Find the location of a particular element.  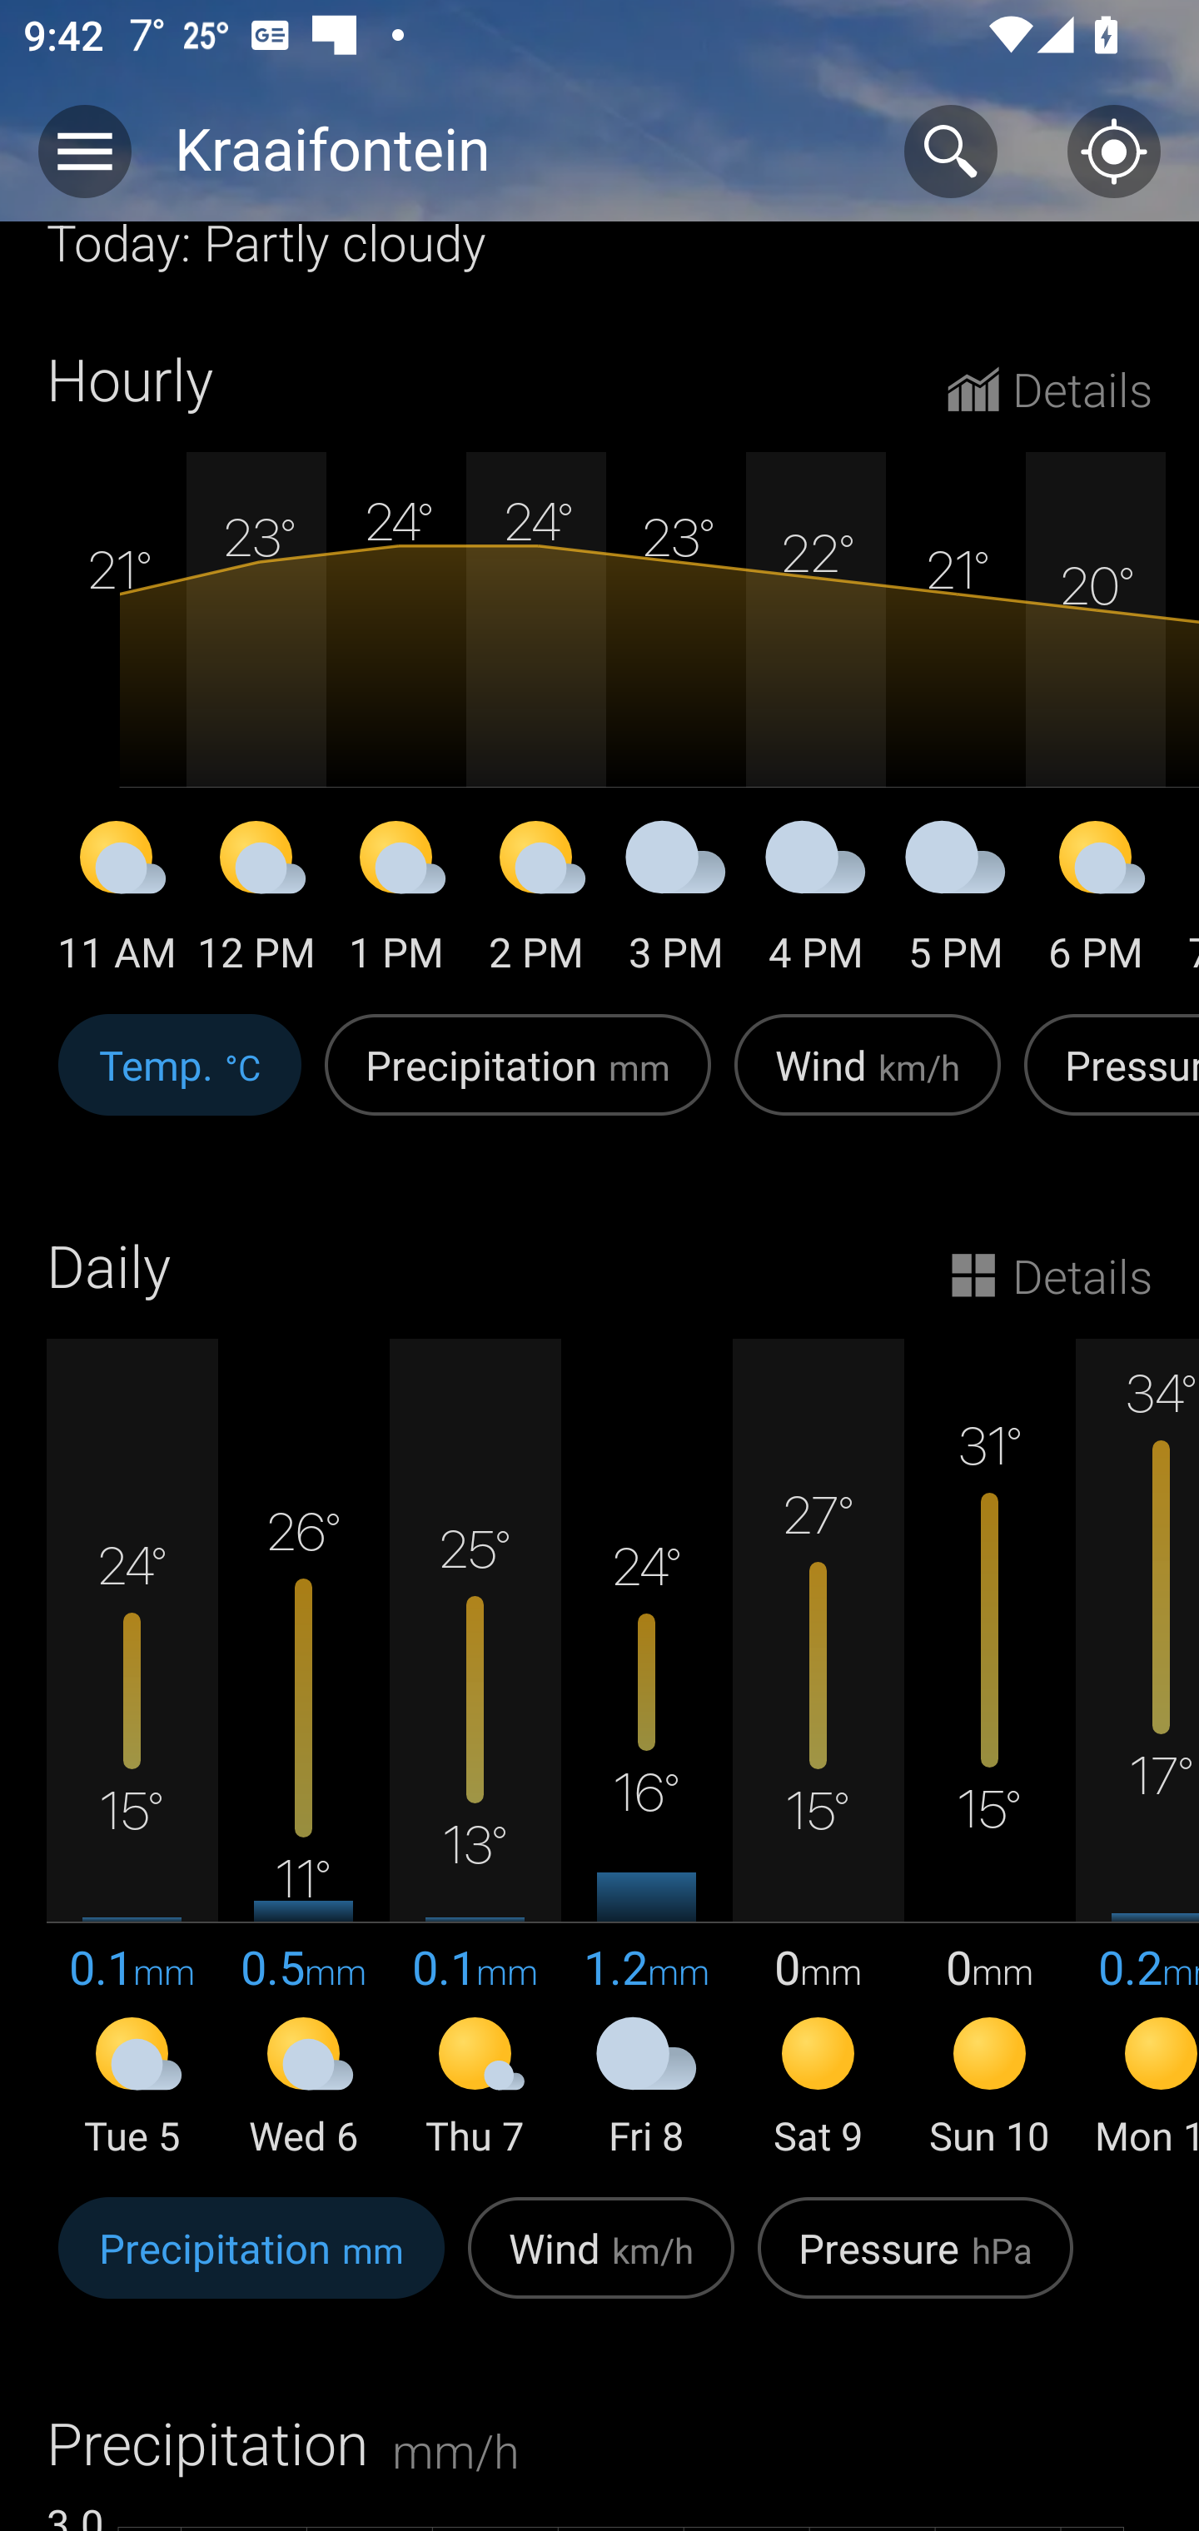

3 PM is located at coordinates (676, 902).